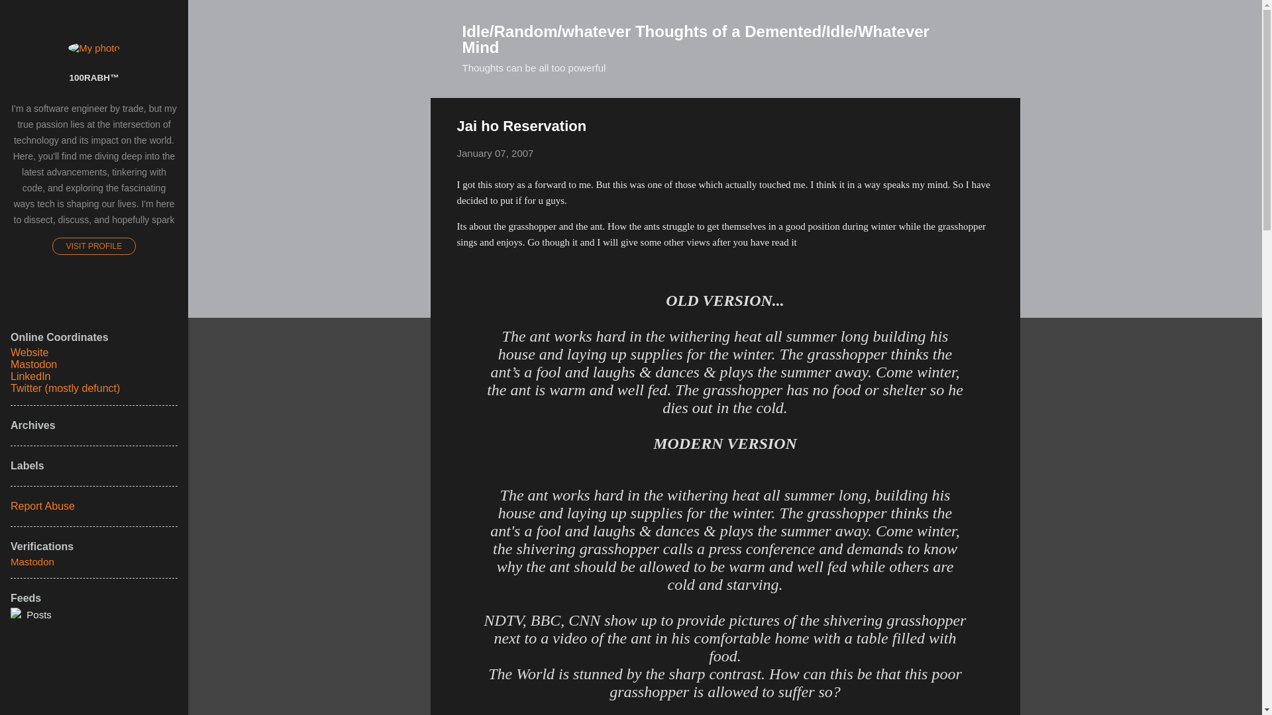  What do you see at coordinates (496, 152) in the screenshot?
I see `January 07, 2007` at bounding box center [496, 152].